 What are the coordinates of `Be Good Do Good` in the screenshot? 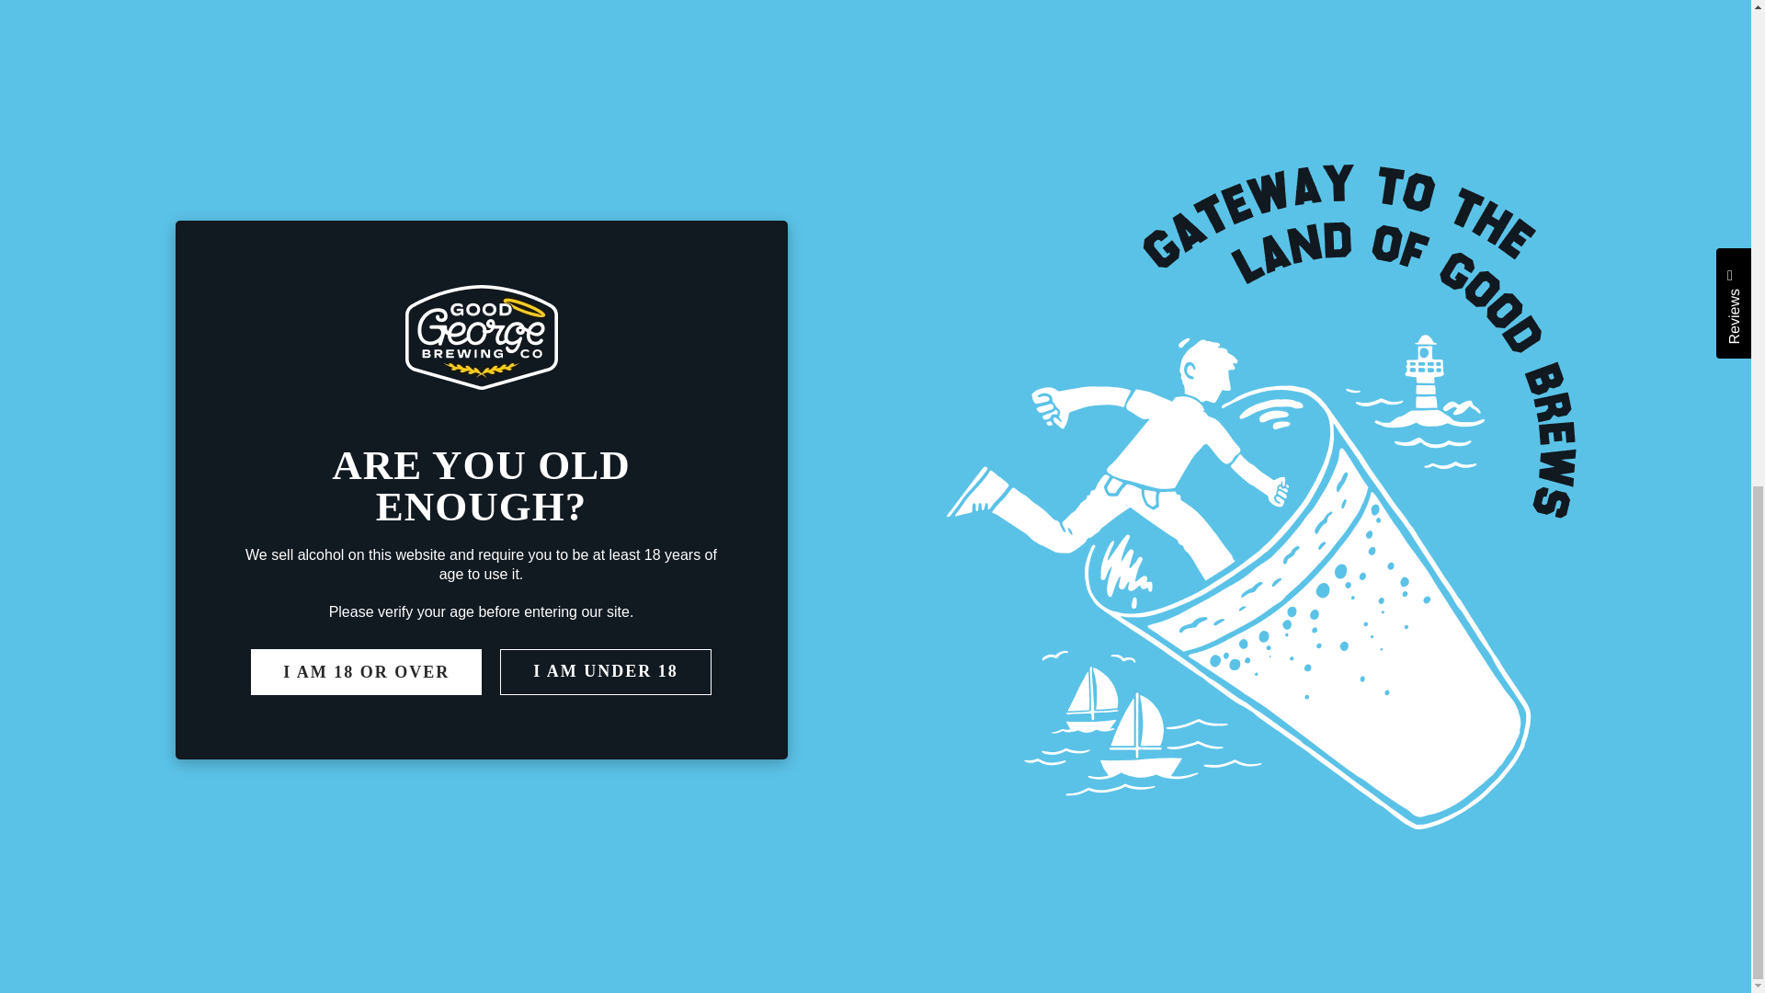 It's located at (715, 708).